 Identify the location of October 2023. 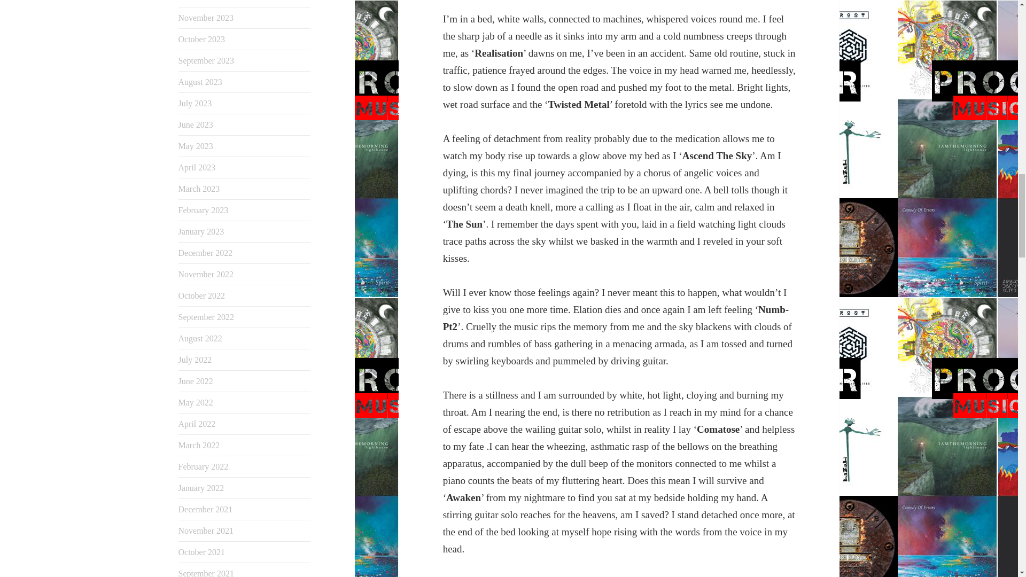
(202, 39).